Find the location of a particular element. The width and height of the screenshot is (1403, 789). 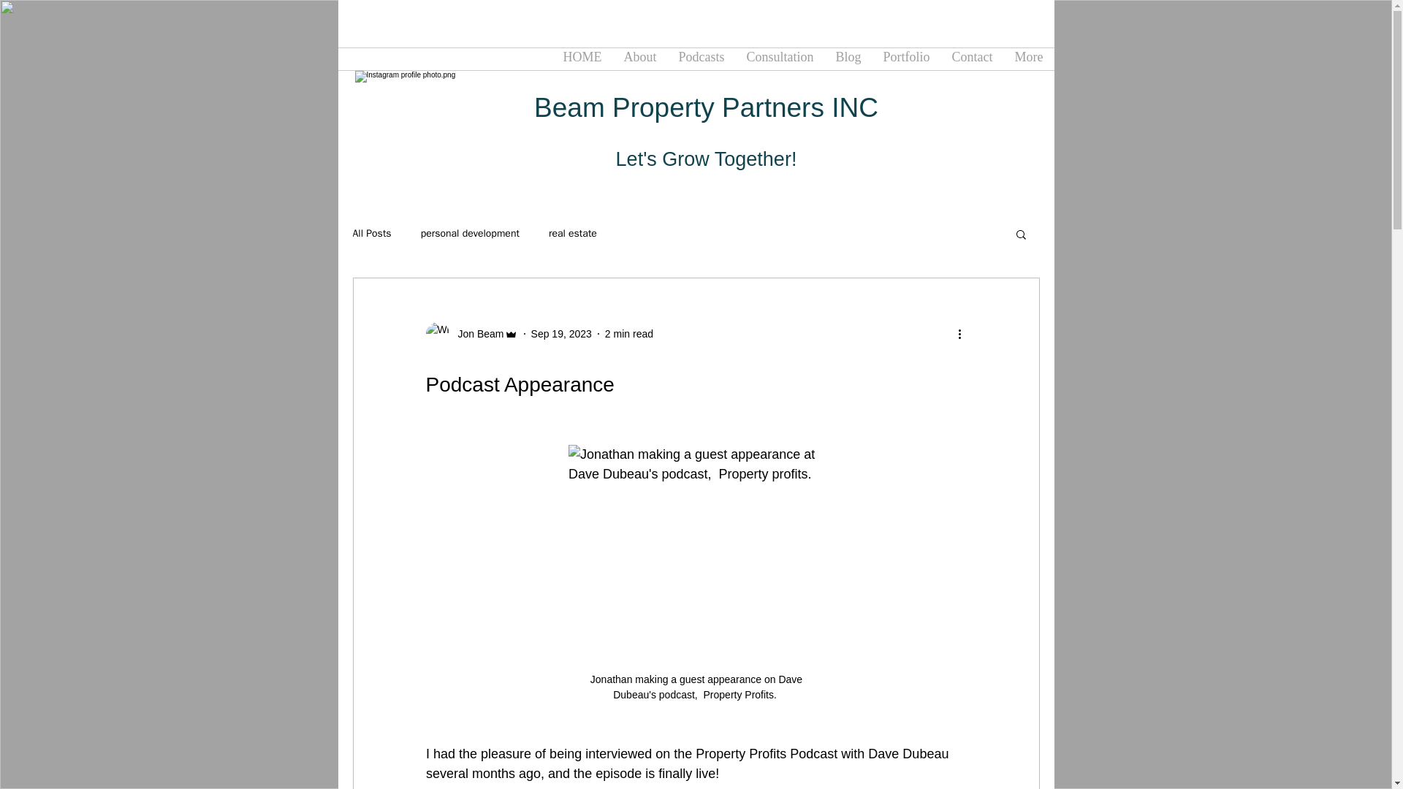

2 min read is located at coordinates (628, 333).